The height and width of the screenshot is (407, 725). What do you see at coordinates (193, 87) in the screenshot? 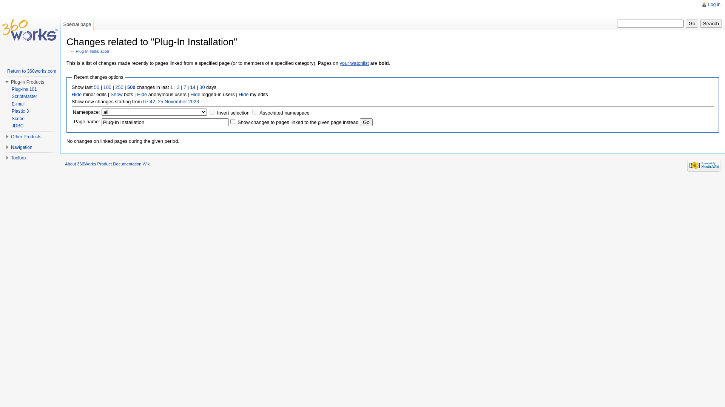
I see `14` at bounding box center [193, 87].